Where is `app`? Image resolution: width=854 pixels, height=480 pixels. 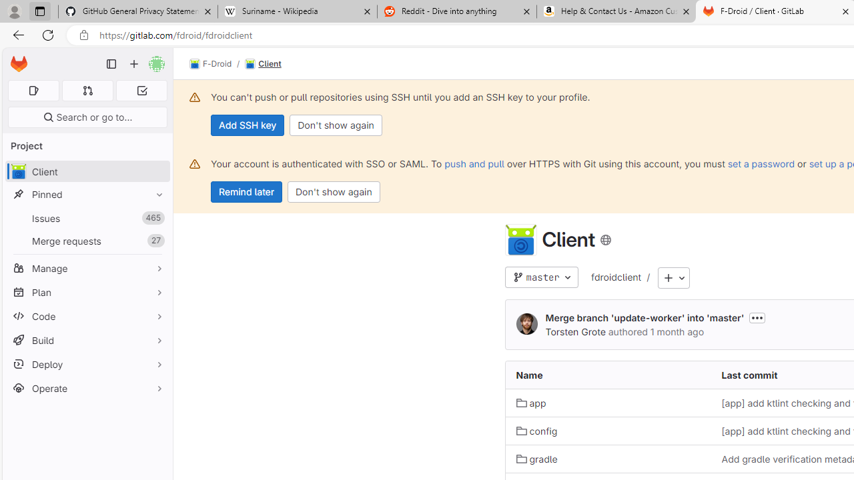 app is located at coordinates (608, 403).